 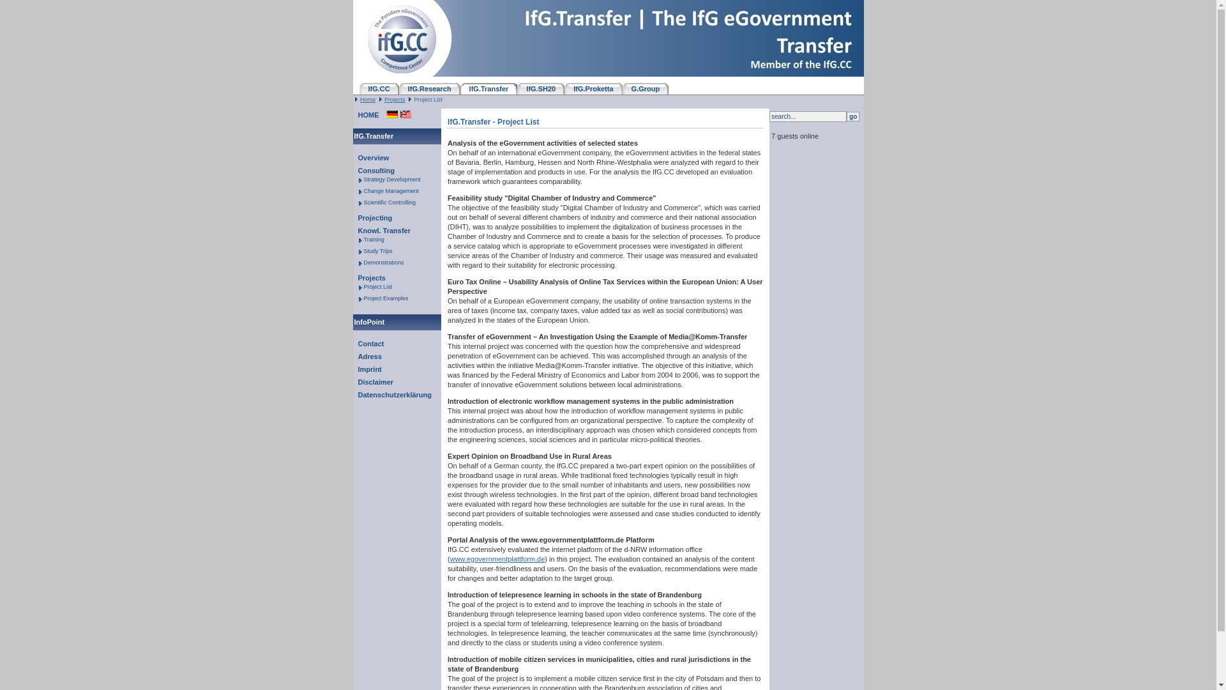 I want to click on Deutsch (DE-CH-AT), so click(x=392, y=114).